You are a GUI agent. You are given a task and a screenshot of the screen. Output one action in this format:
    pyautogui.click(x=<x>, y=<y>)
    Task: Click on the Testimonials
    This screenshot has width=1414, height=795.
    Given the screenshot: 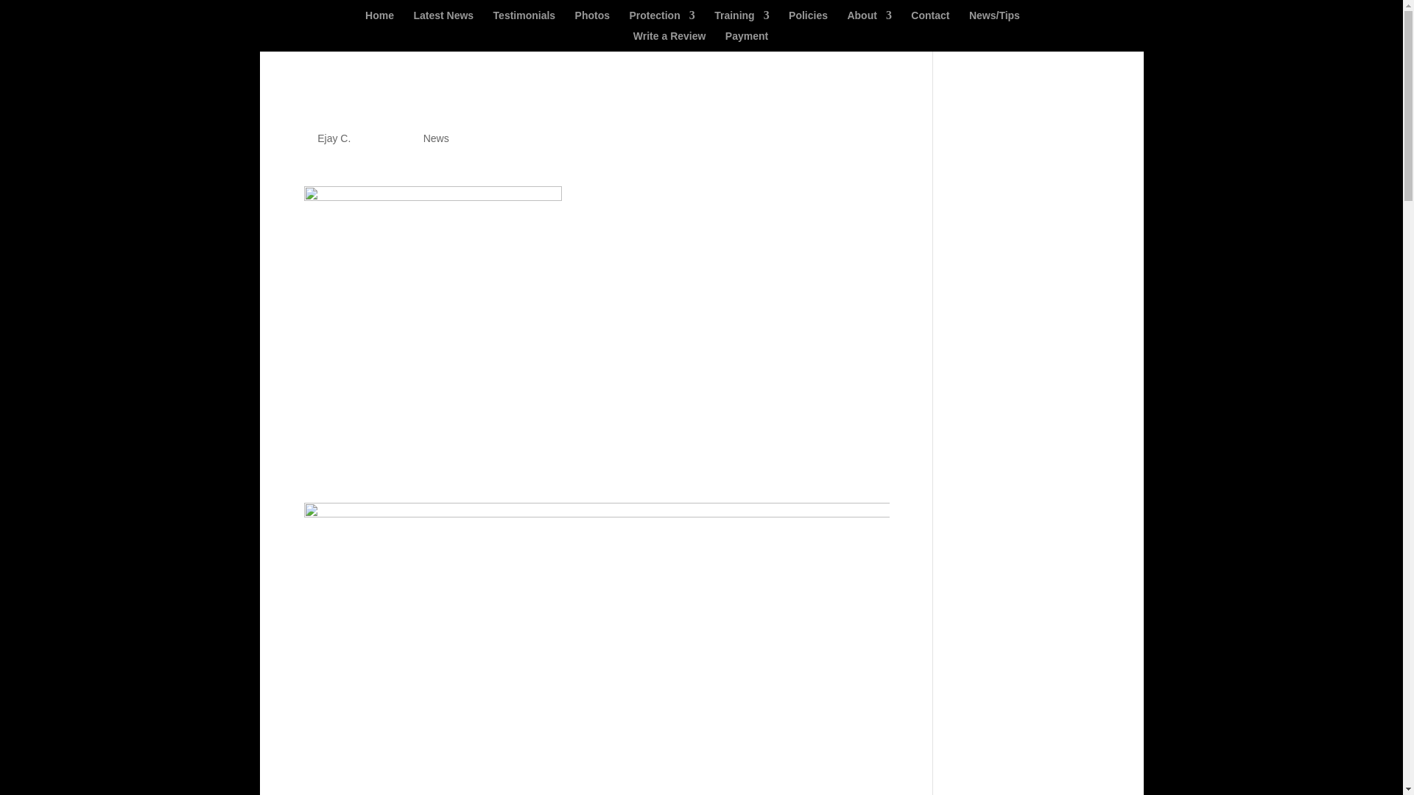 What is the action you would take?
    pyautogui.click(x=524, y=21)
    